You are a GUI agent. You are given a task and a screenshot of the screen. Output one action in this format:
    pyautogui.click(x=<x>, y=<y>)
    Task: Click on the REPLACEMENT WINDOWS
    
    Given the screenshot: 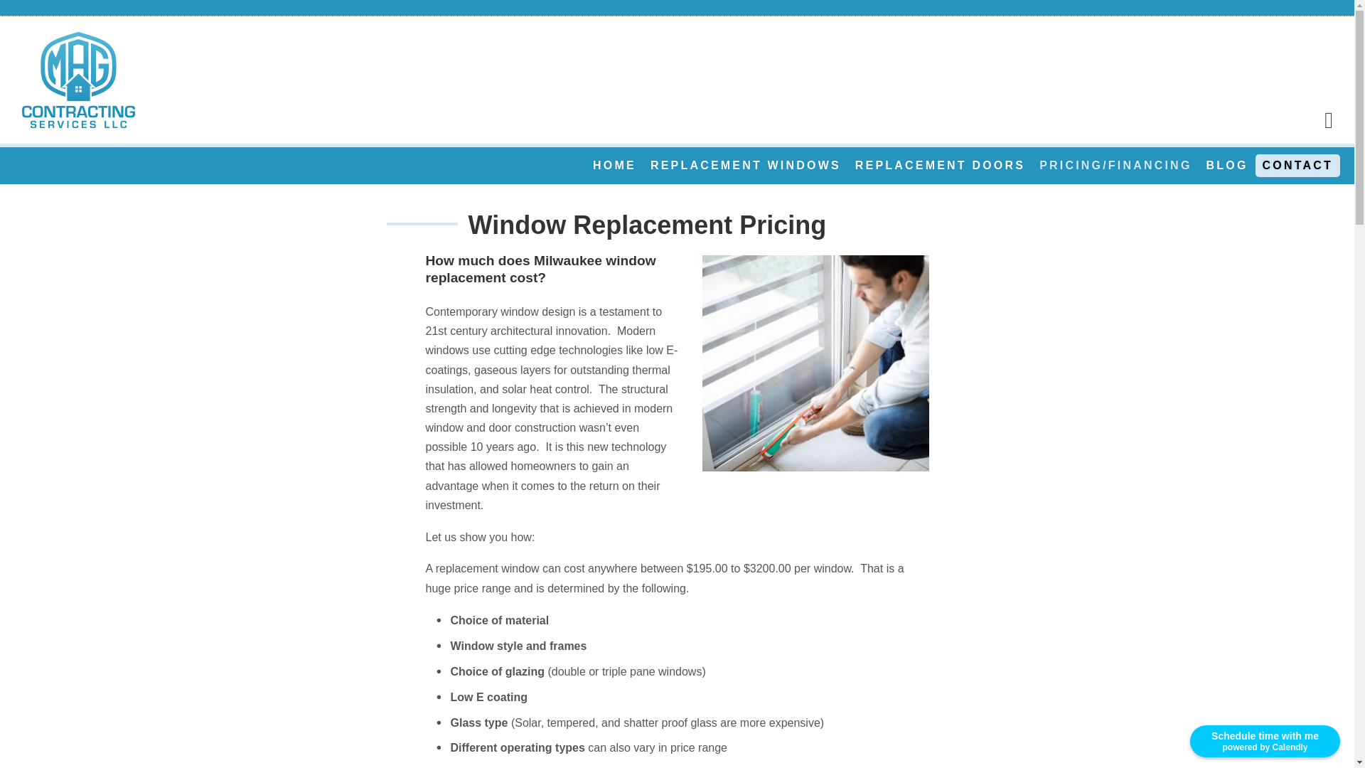 What is the action you would take?
    pyautogui.click(x=745, y=165)
    